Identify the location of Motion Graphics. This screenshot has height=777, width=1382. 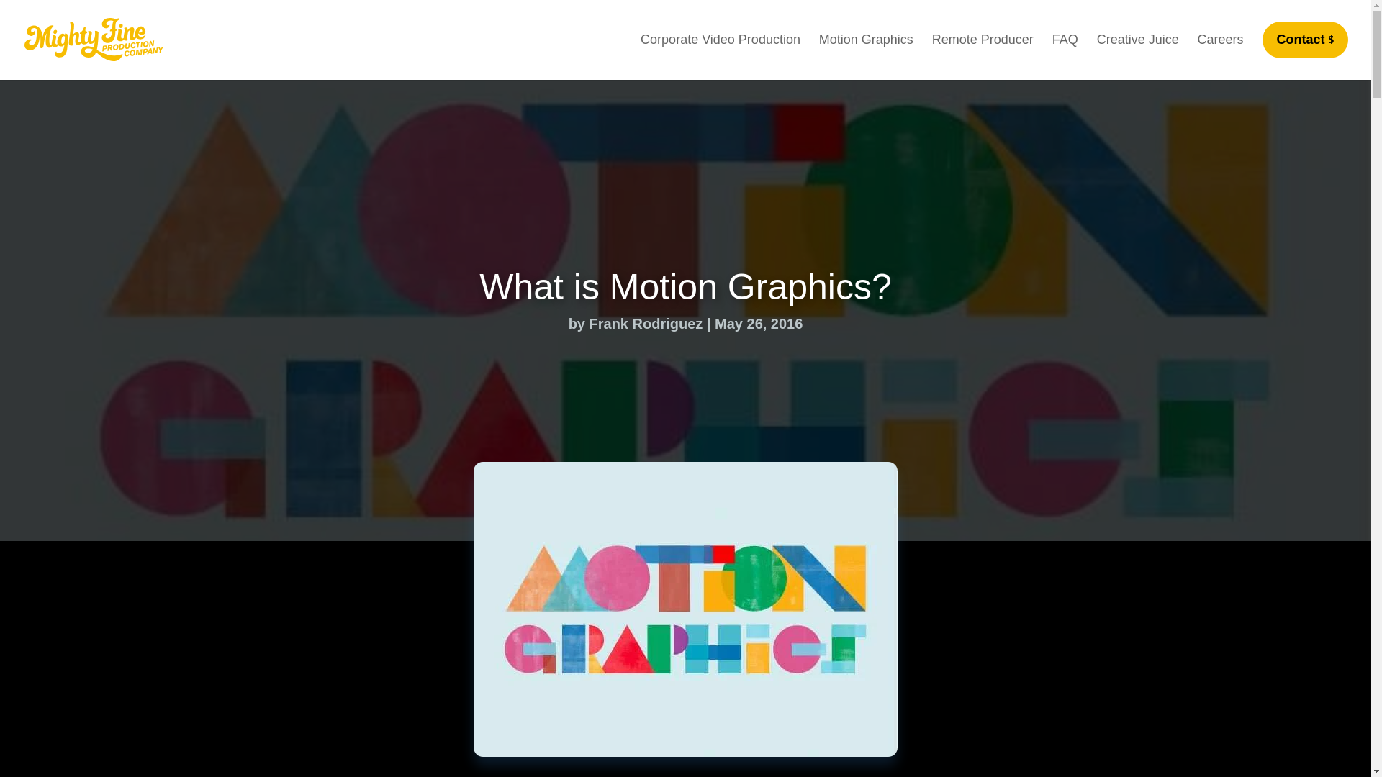
(867, 54).